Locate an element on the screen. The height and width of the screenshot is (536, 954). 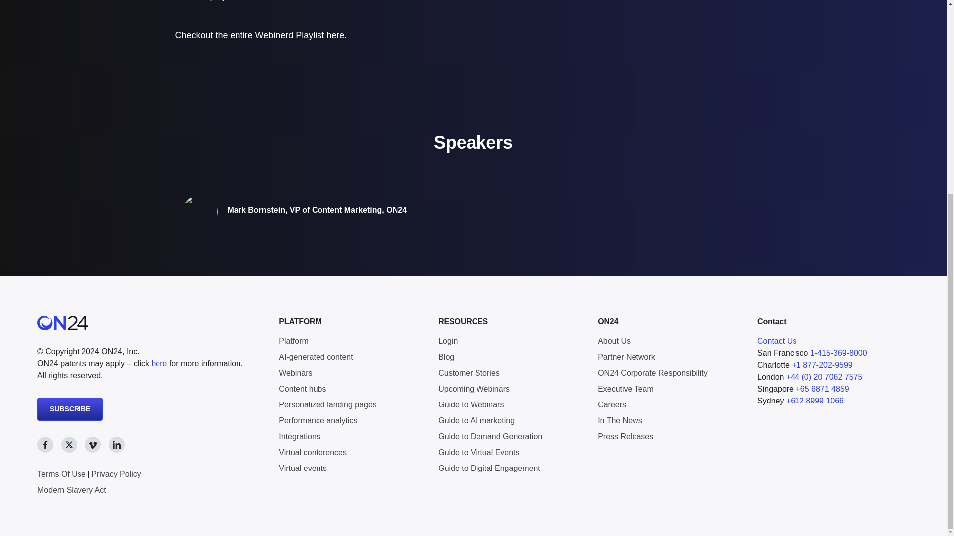
Virtual events is located at coordinates (351, 469).